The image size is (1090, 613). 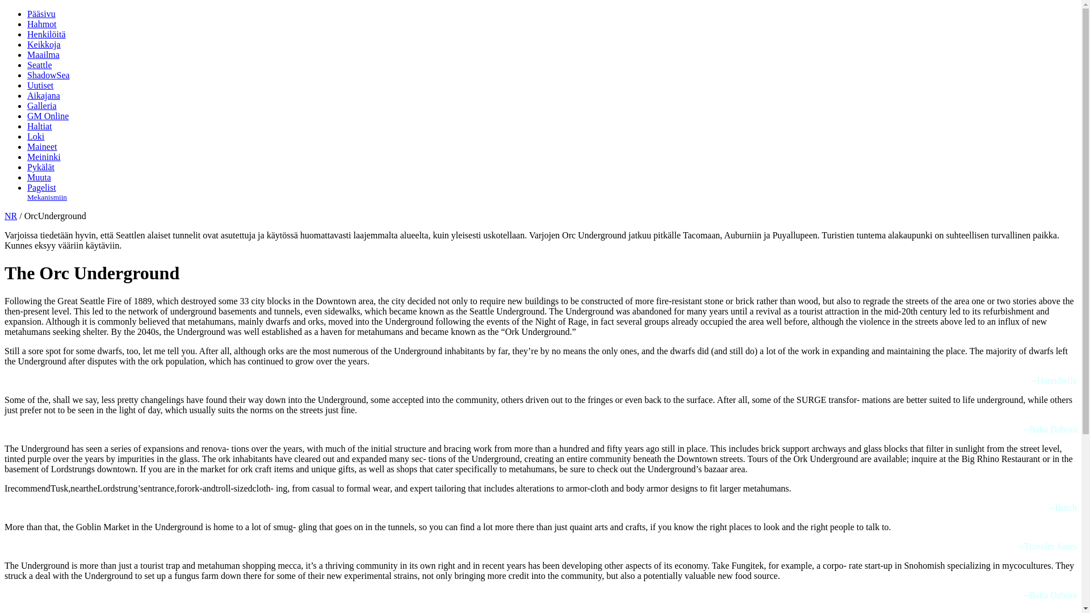 What do you see at coordinates (42, 106) in the screenshot?
I see `Galleria` at bounding box center [42, 106].